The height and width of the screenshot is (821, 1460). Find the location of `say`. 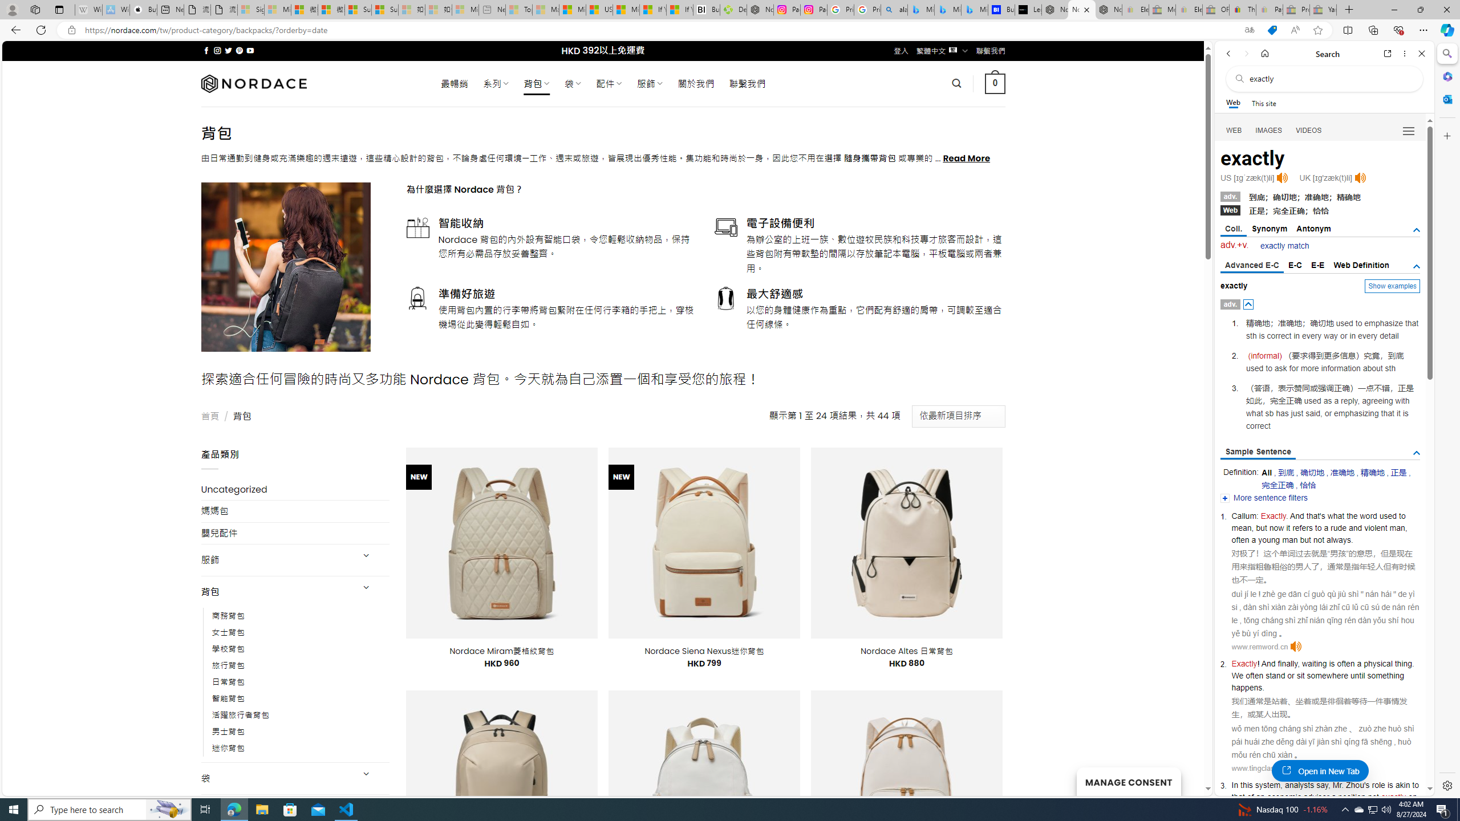

say is located at coordinates (1323, 785).